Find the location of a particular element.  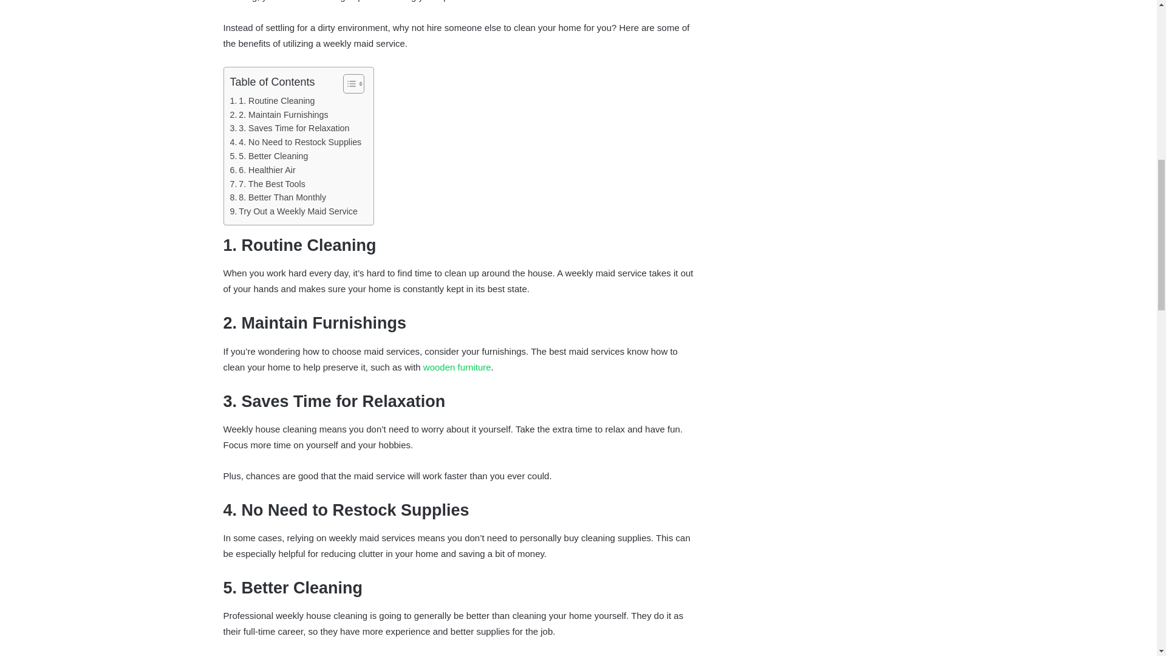

Try Out a Weekly Maid Service is located at coordinates (293, 211).